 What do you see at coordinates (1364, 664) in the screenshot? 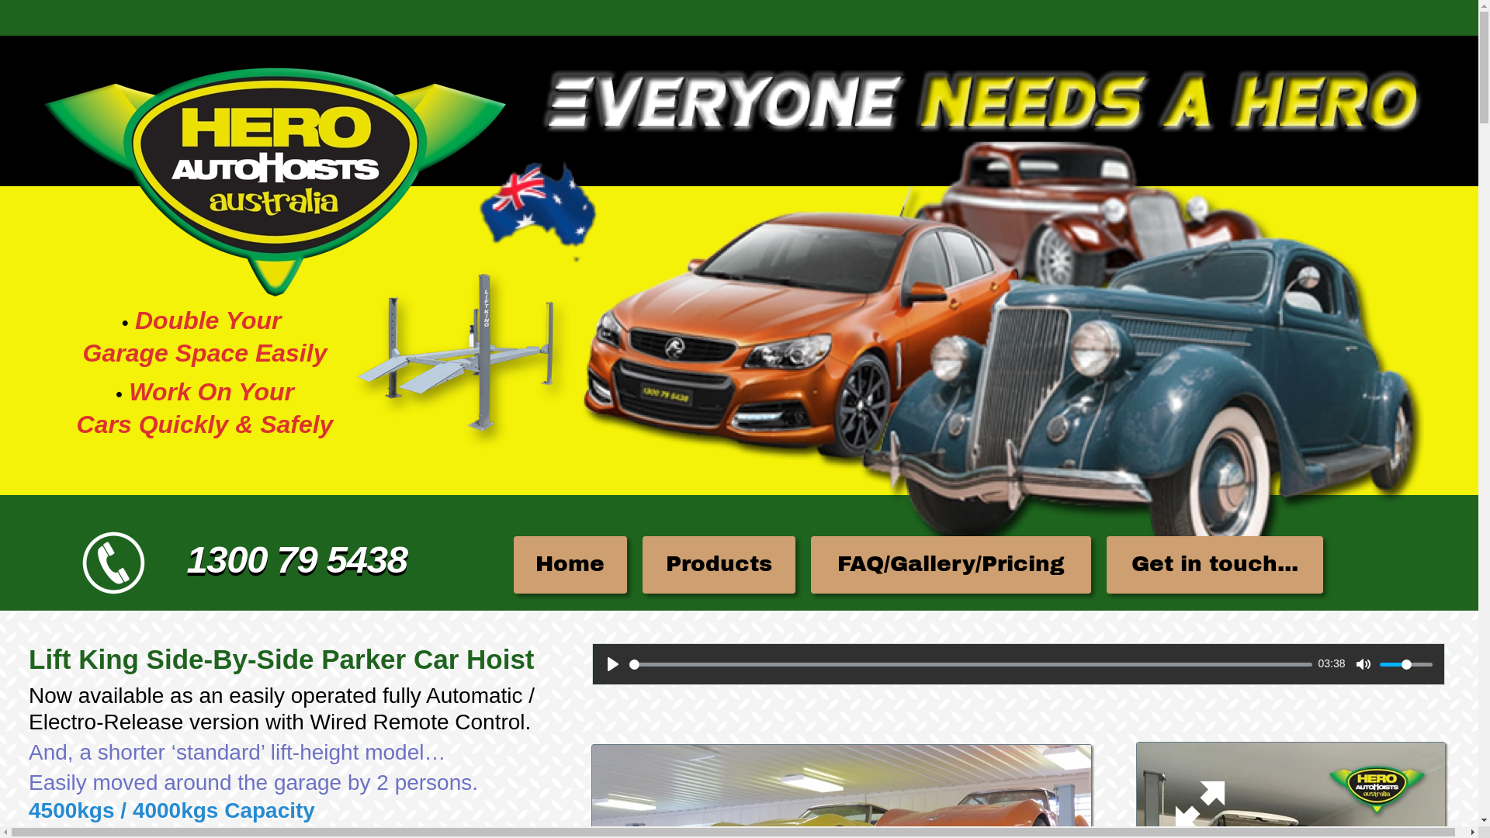
I see `Mute` at bounding box center [1364, 664].